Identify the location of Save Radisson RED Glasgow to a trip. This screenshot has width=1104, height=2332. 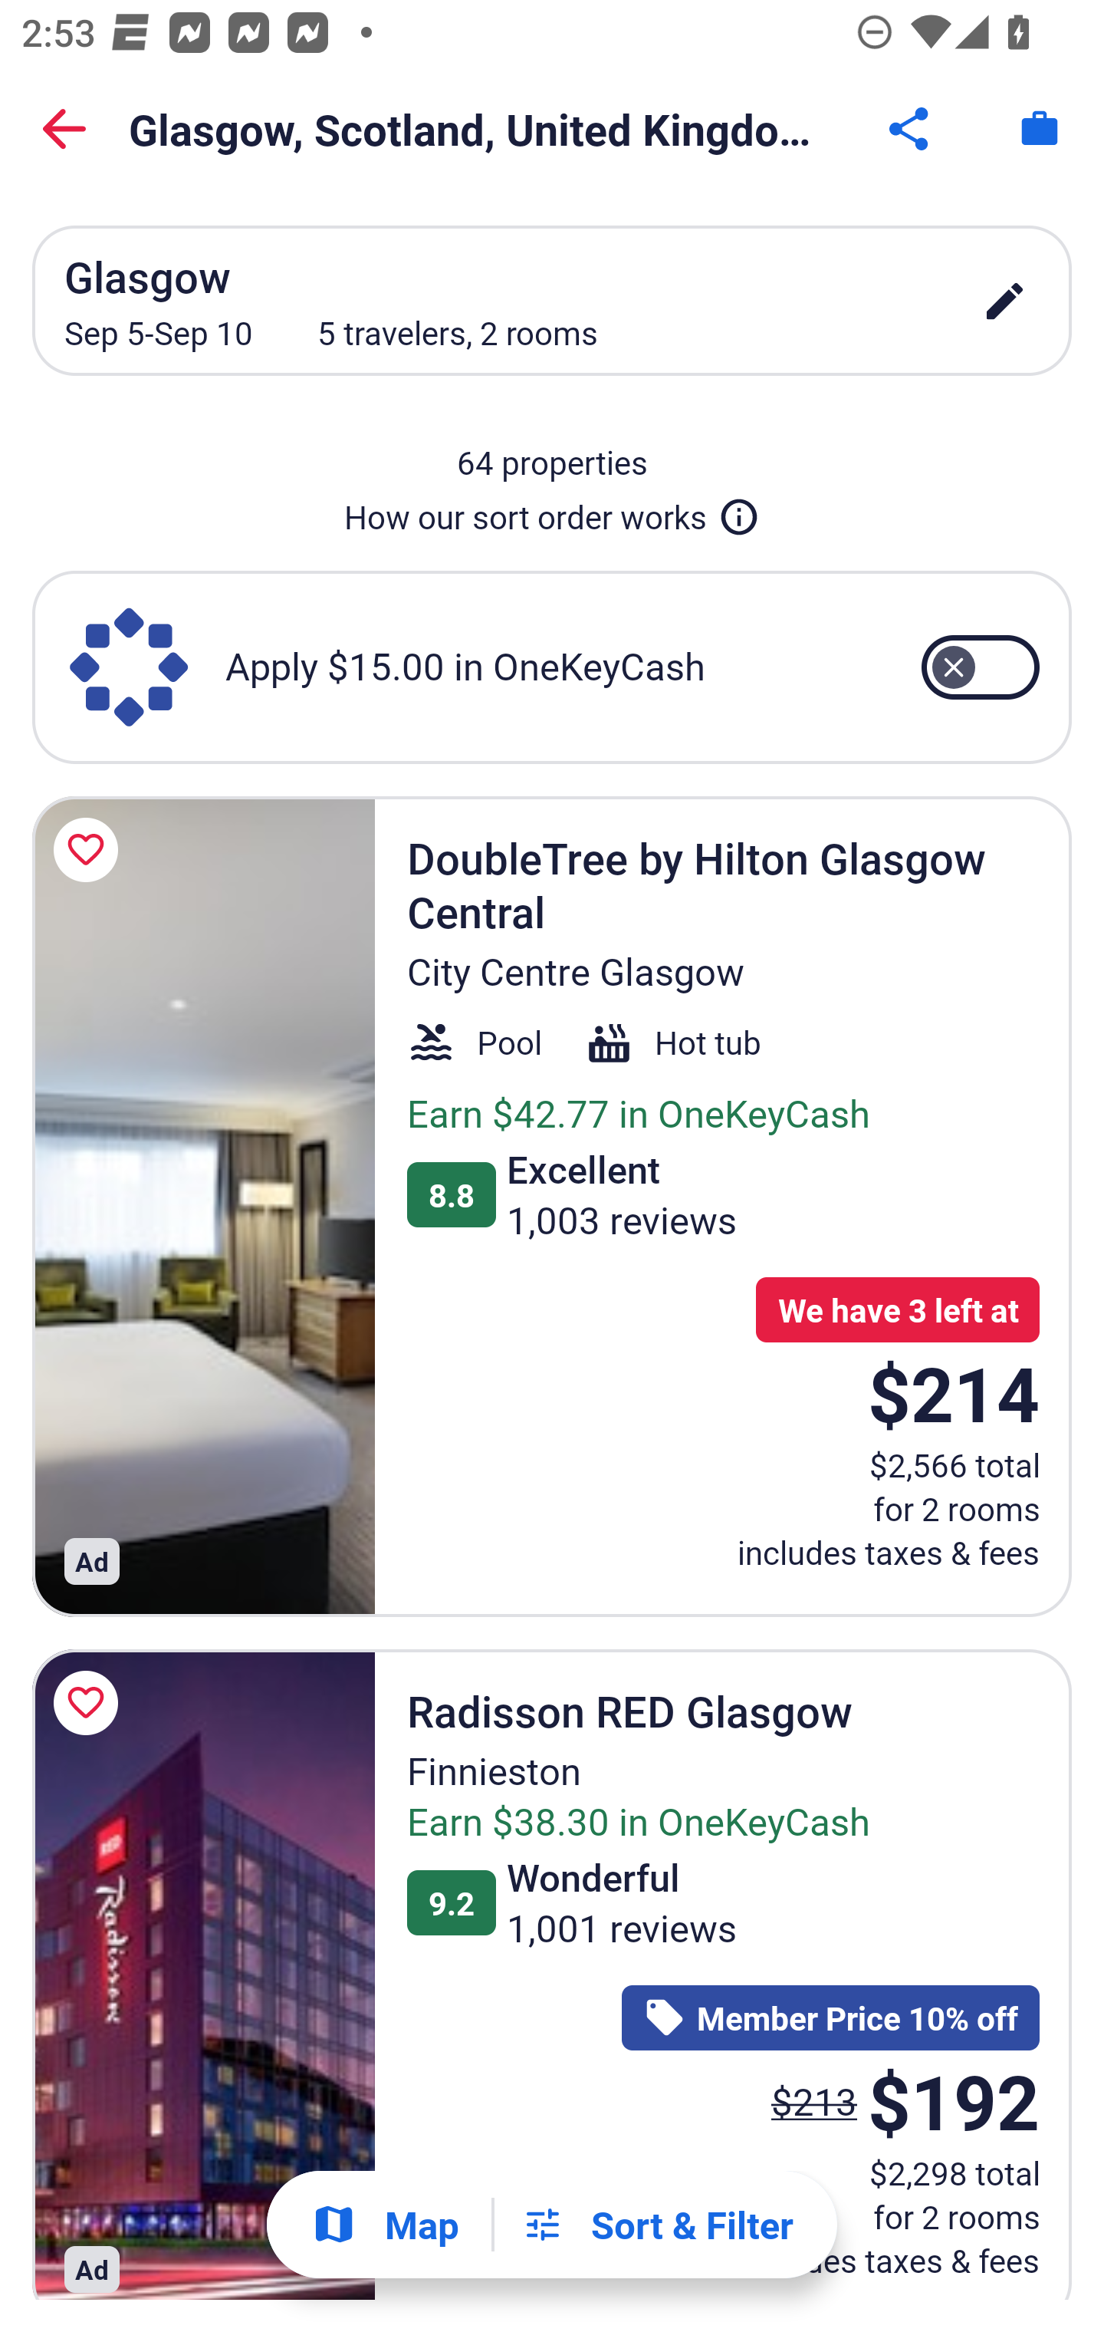
(90, 1703).